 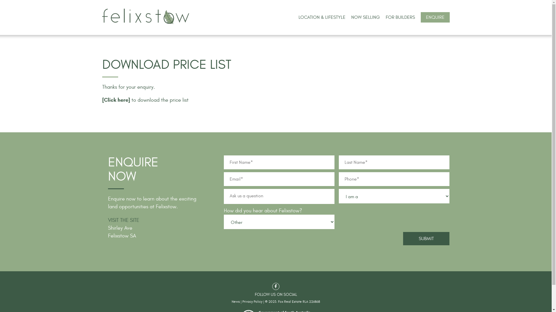 What do you see at coordinates (236, 301) in the screenshot?
I see `News` at bounding box center [236, 301].